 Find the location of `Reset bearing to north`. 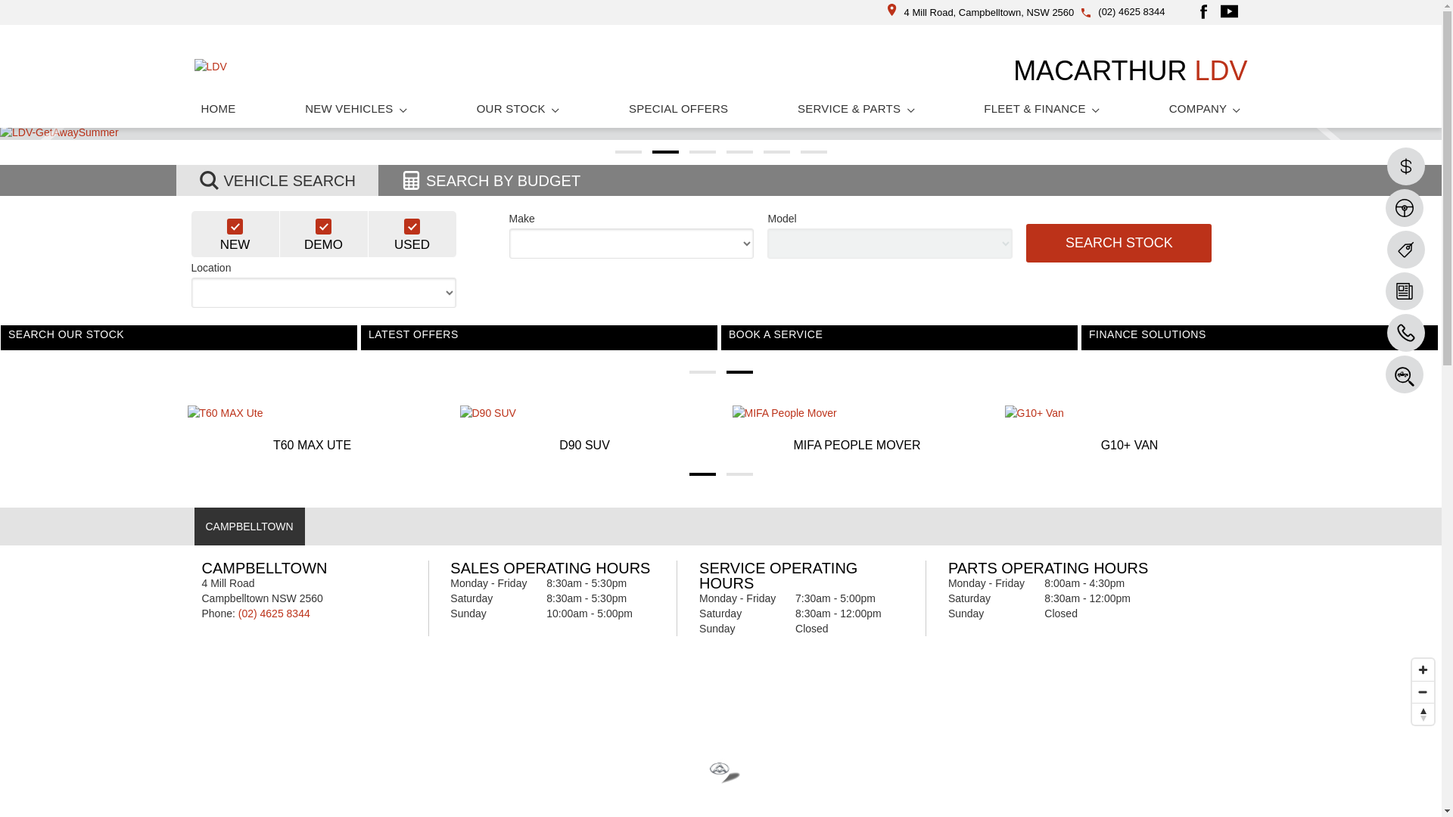

Reset bearing to north is located at coordinates (1423, 714).